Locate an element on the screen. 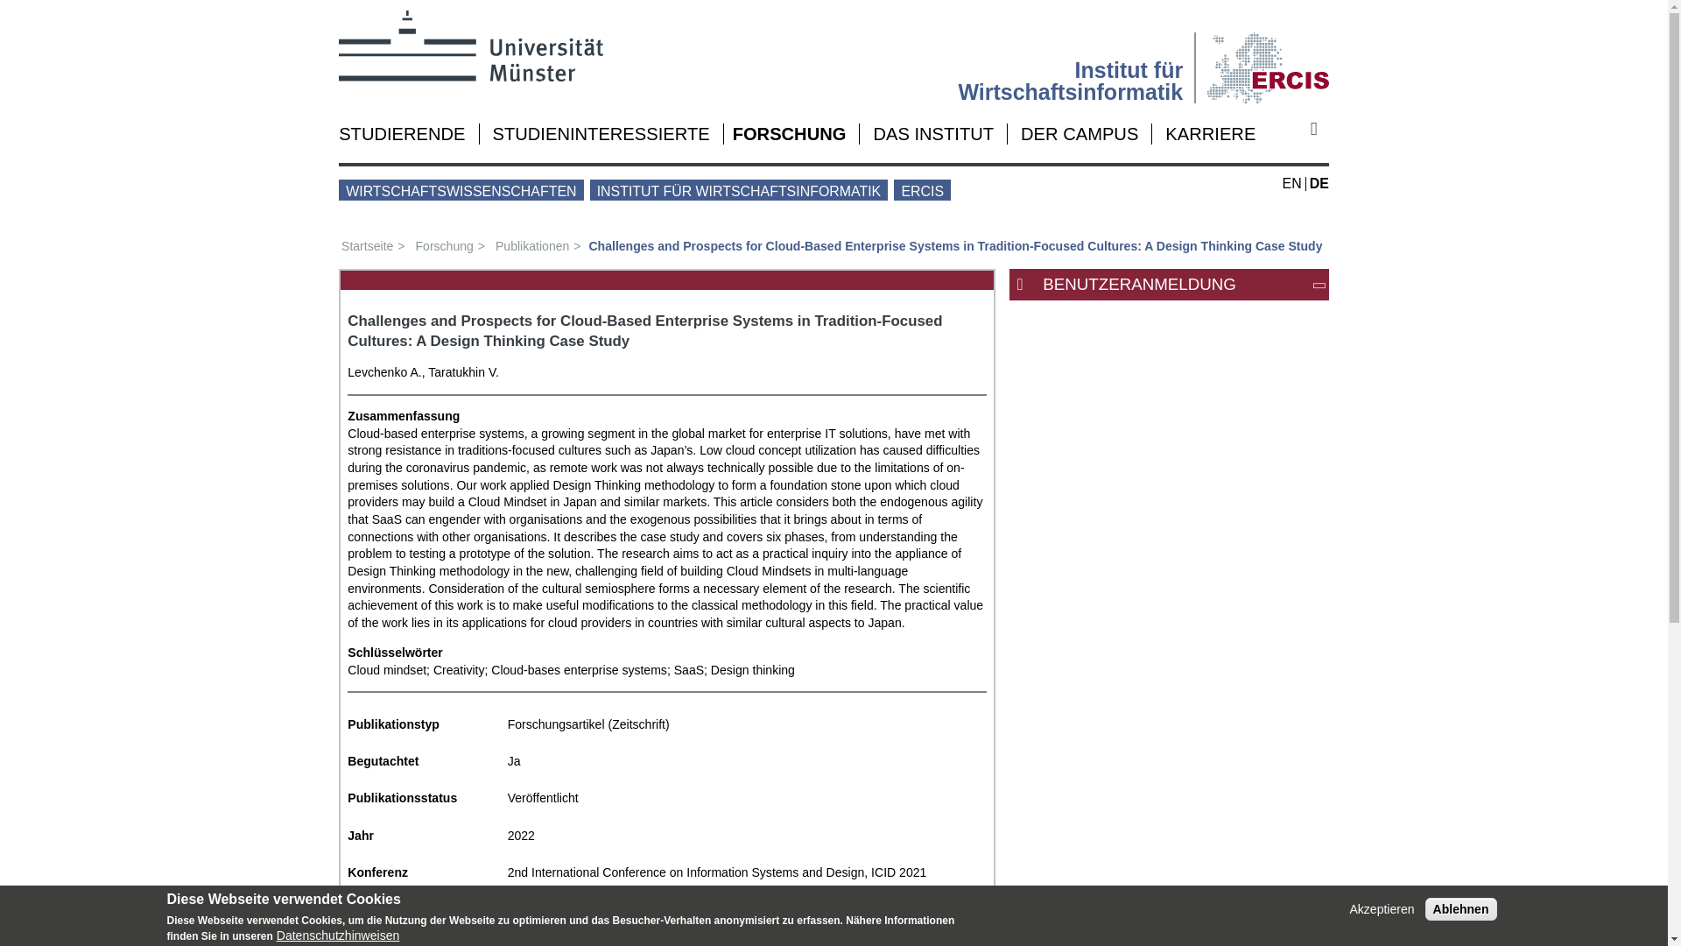 The height and width of the screenshot is (946, 1681). ERCIS is located at coordinates (1268, 56).